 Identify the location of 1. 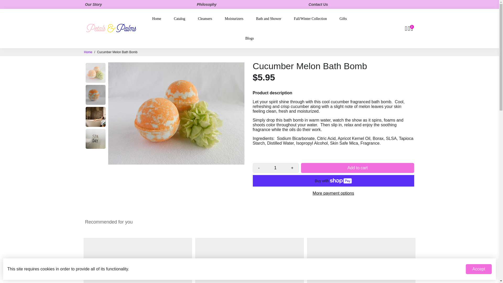
(275, 168).